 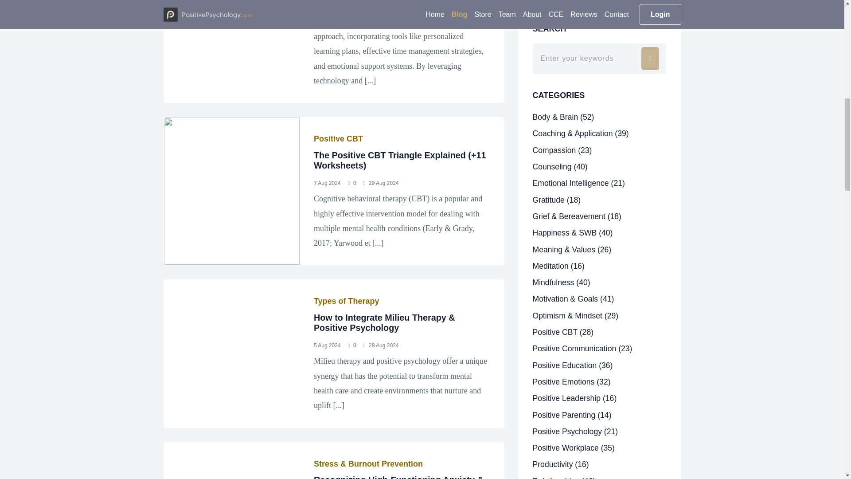 I want to click on Positive CBT, so click(x=563, y=76).